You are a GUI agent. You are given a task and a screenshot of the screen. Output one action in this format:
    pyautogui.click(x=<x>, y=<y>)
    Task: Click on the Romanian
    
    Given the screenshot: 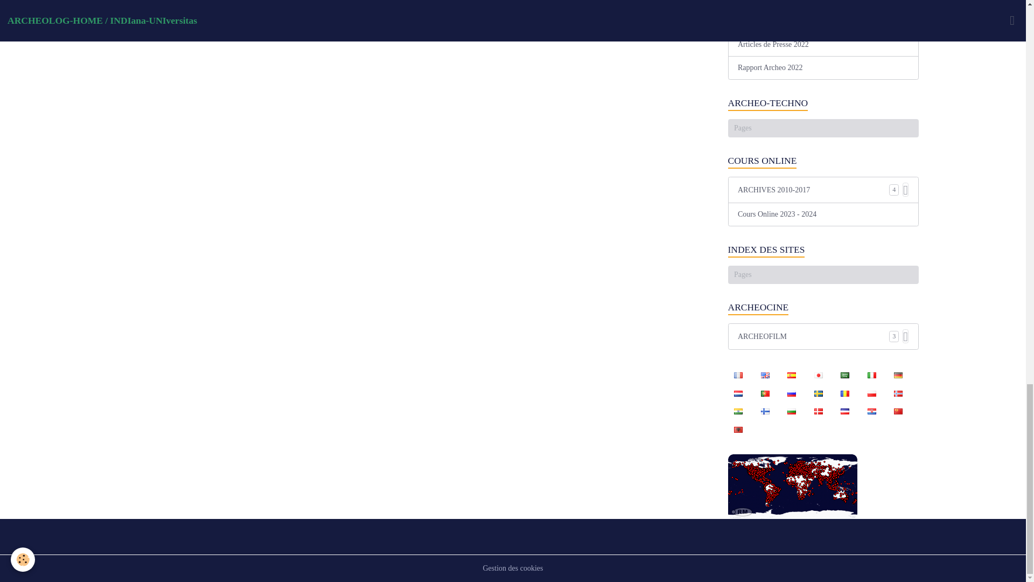 What is the action you would take?
    pyautogui.click(x=845, y=392)
    